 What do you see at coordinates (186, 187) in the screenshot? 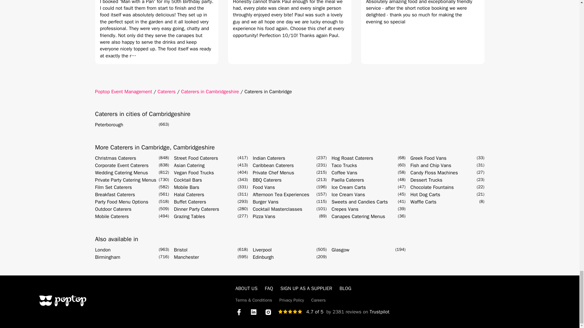
I see `Mobile Bars` at bounding box center [186, 187].